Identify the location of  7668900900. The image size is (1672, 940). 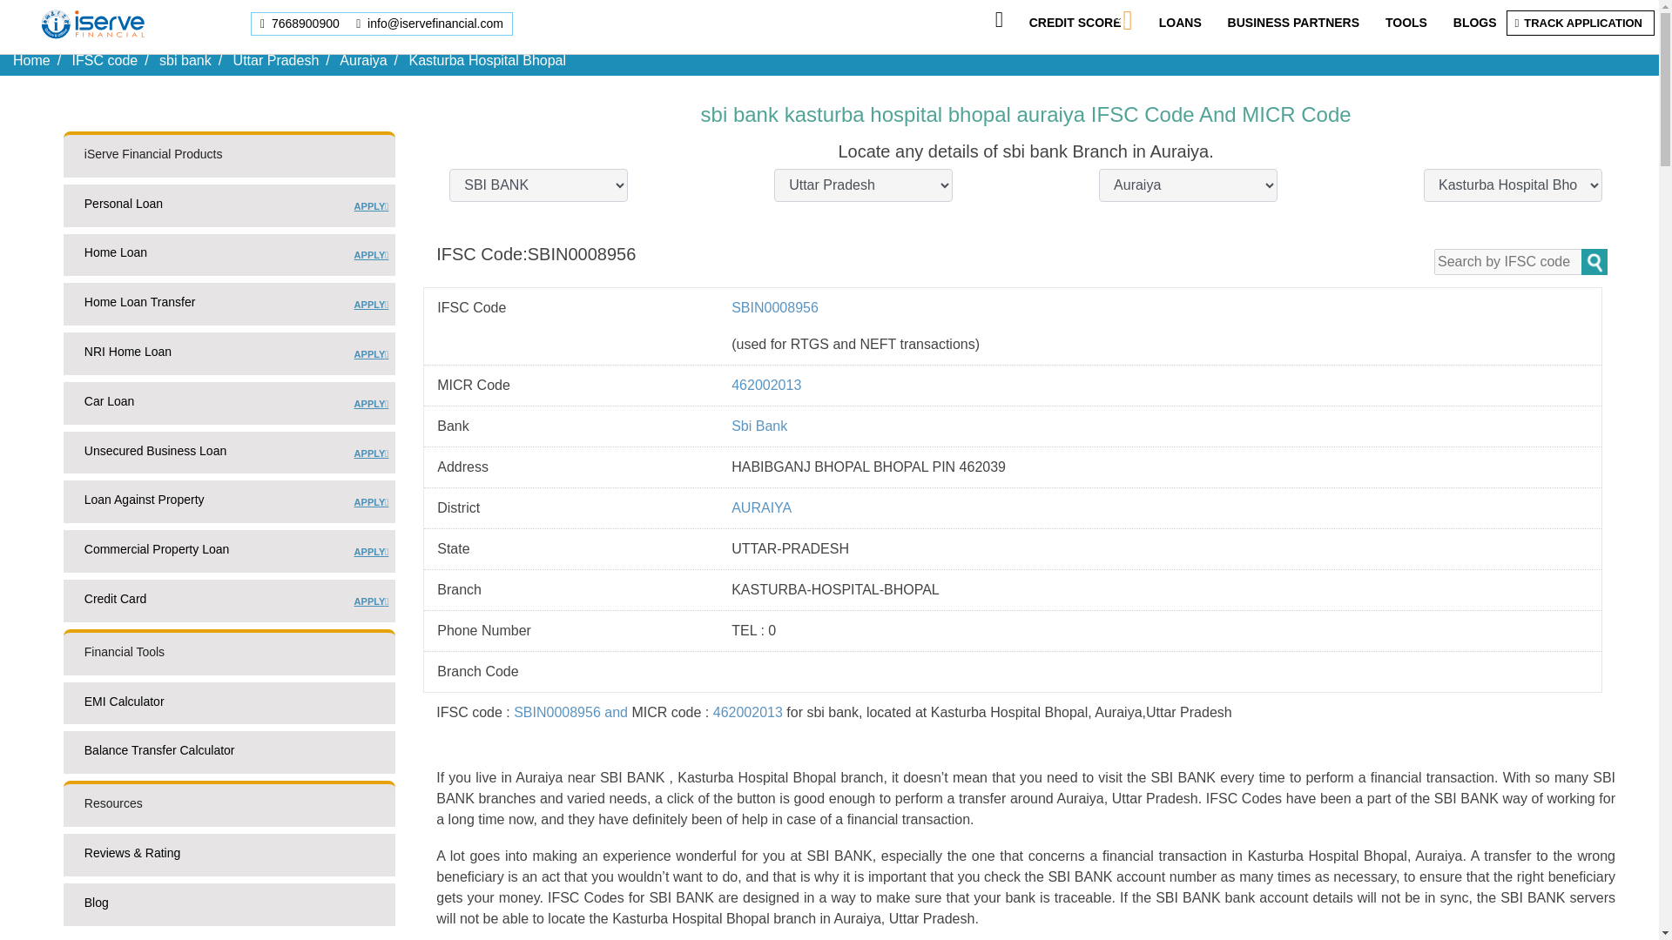
(301, 23).